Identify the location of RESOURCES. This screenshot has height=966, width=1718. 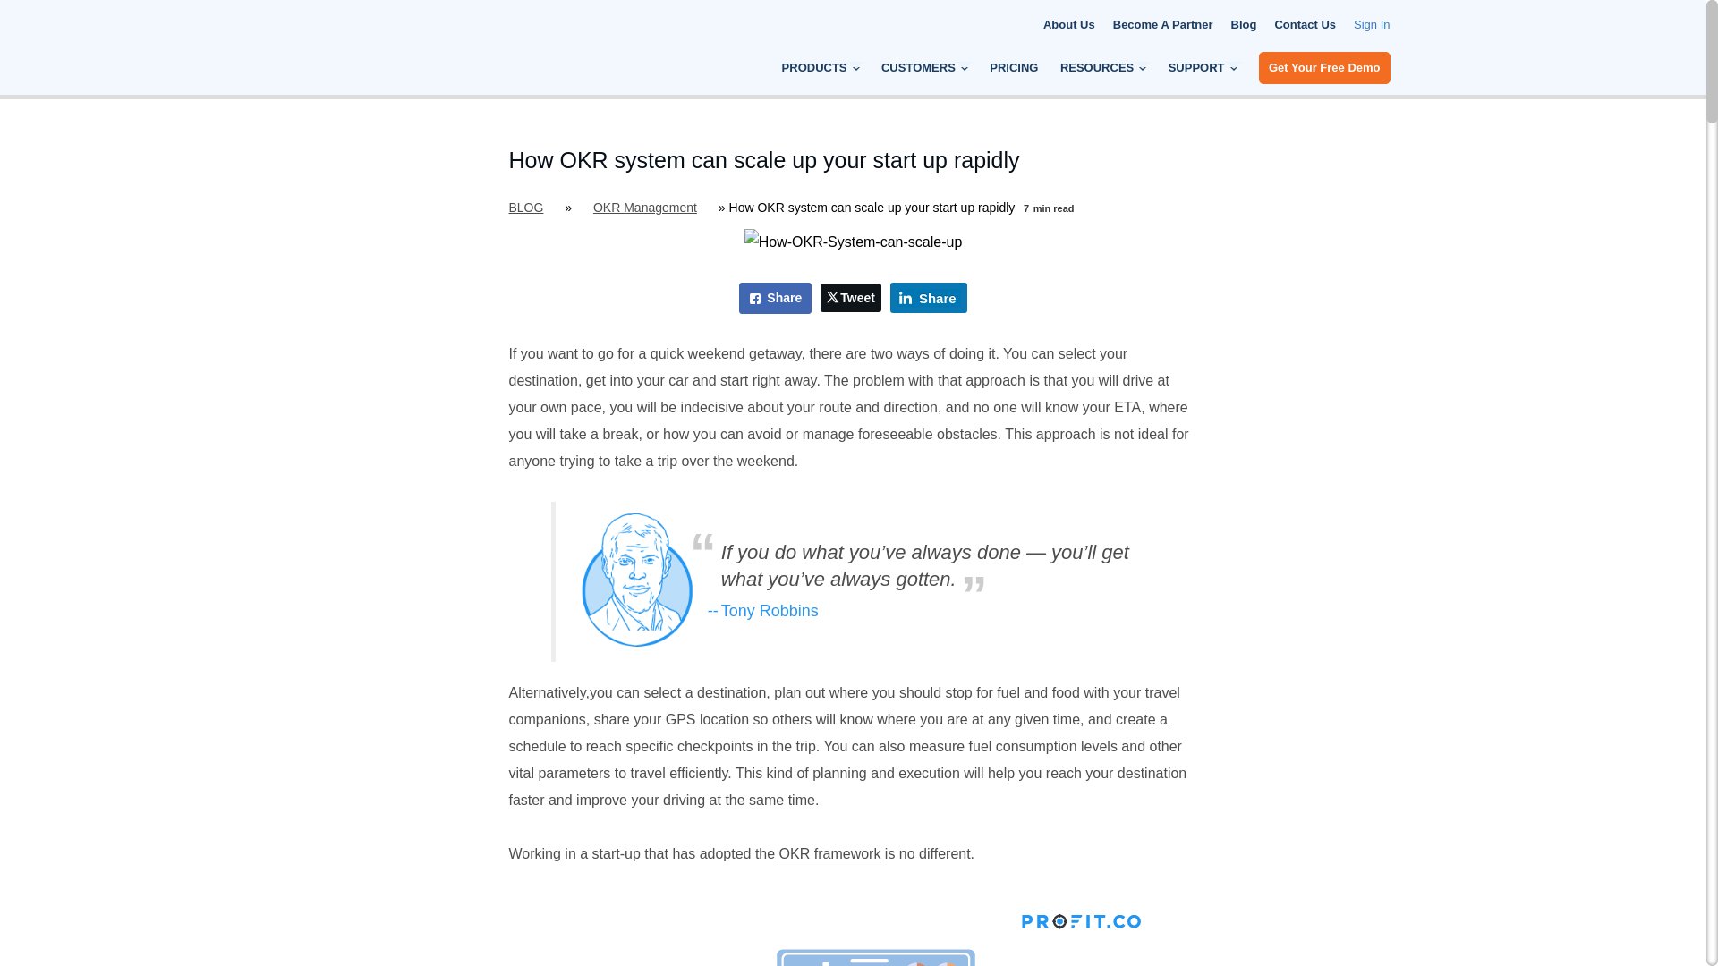
(1102, 69).